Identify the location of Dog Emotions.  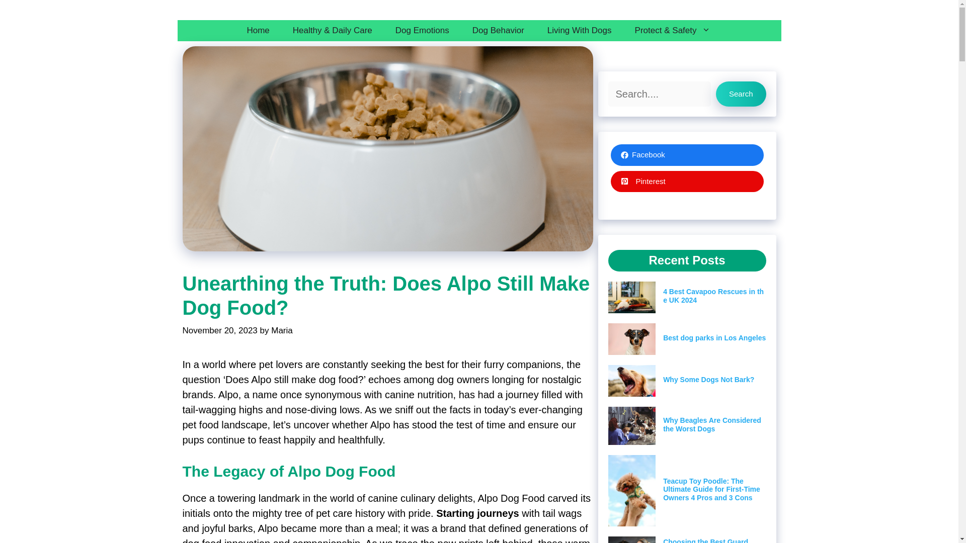
(422, 30).